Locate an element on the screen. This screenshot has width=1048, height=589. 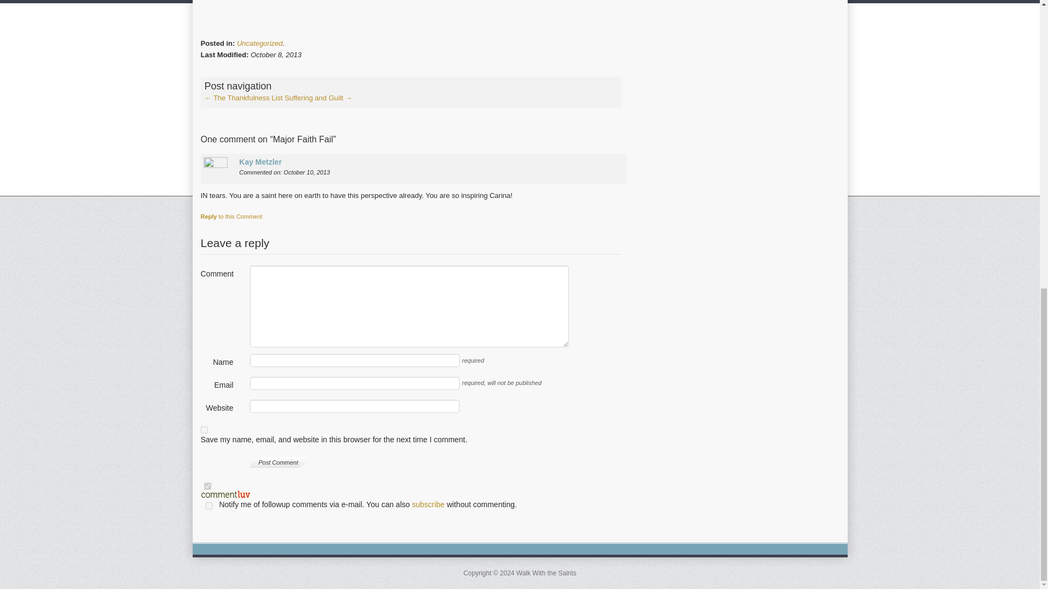
Reply to this Comment is located at coordinates (231, 216).